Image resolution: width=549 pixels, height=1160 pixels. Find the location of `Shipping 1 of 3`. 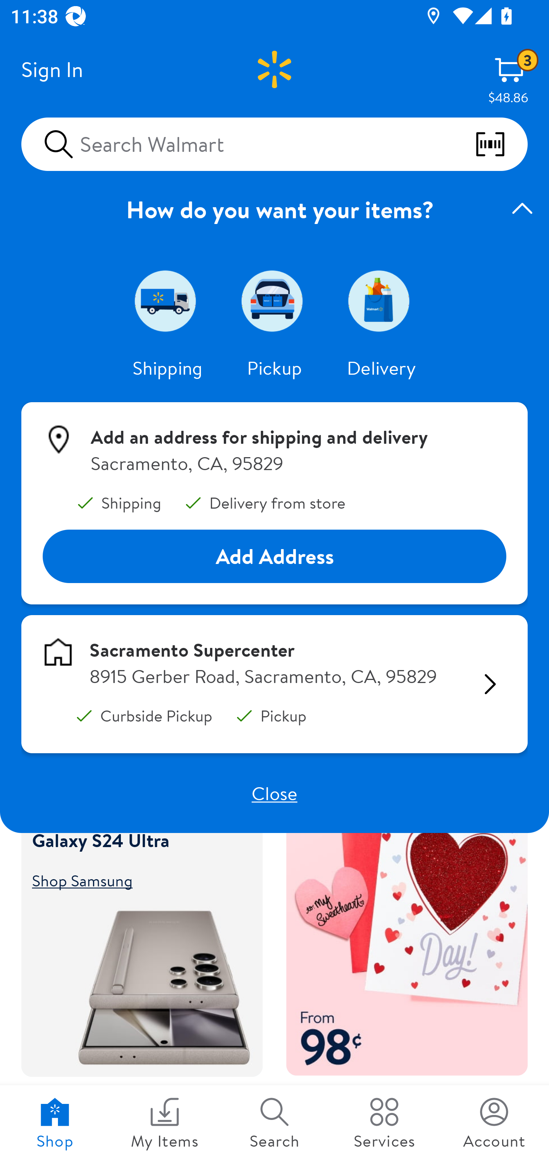

Shipping 1 of 3 is located at coordinates (168, 301).